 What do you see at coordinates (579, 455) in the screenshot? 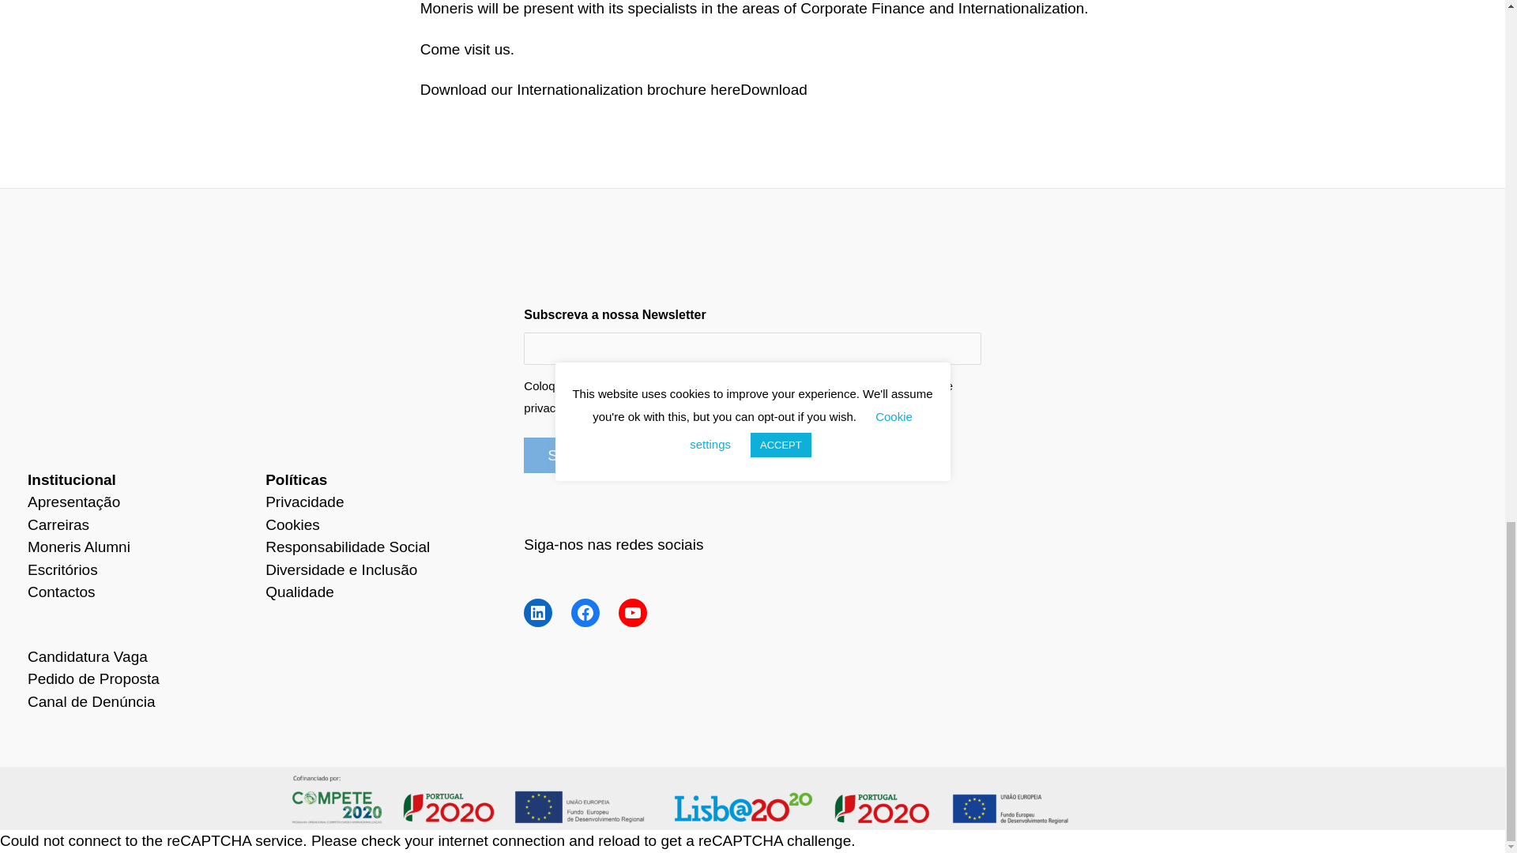
I see `Submeter` at bounding box center [579, 455].